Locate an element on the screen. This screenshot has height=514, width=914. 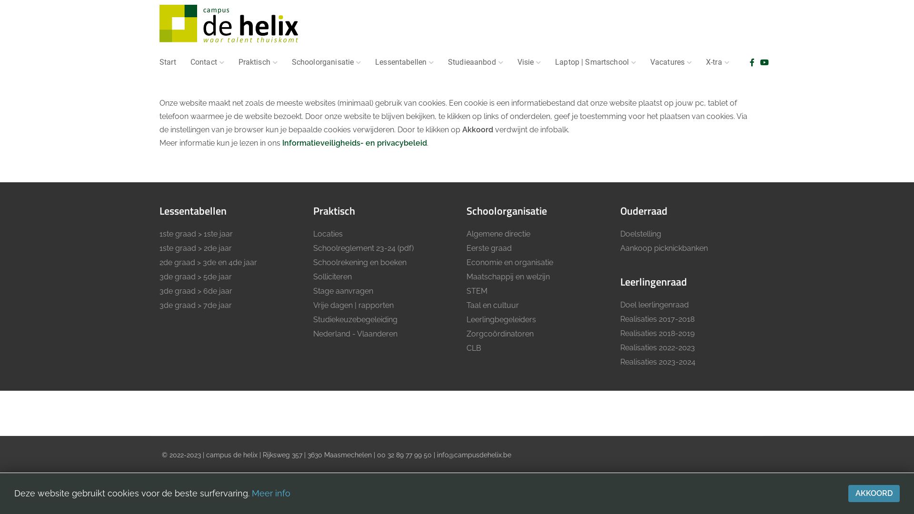
Lessentabellen is located at coordinates (405, 62).